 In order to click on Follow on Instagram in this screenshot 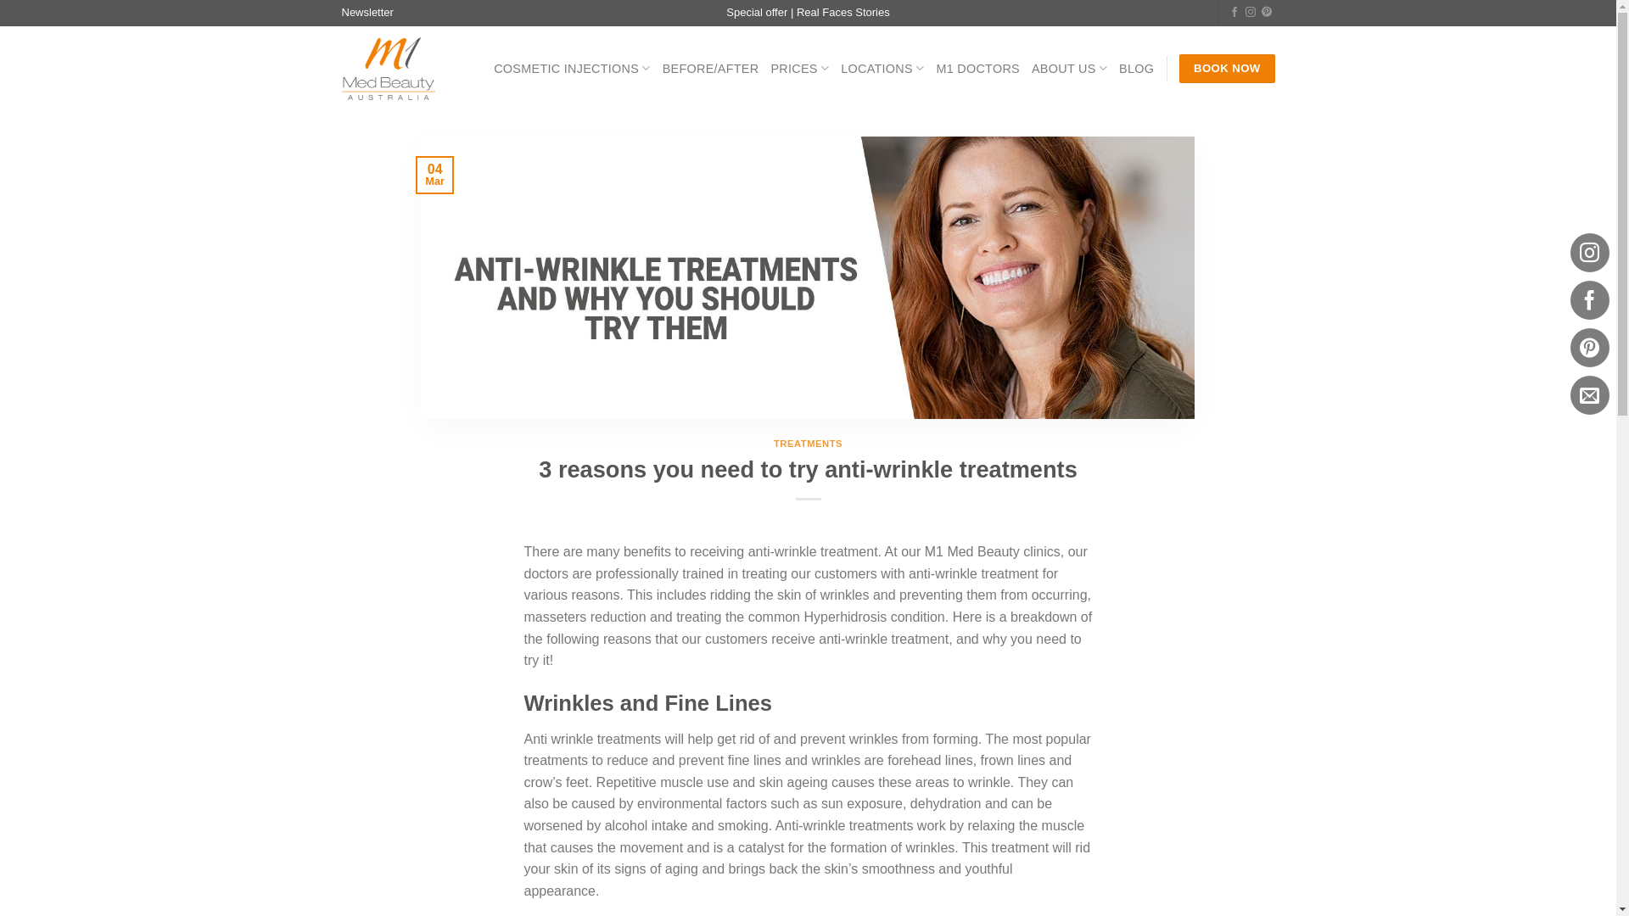, I will do `click(1251, 13)`.